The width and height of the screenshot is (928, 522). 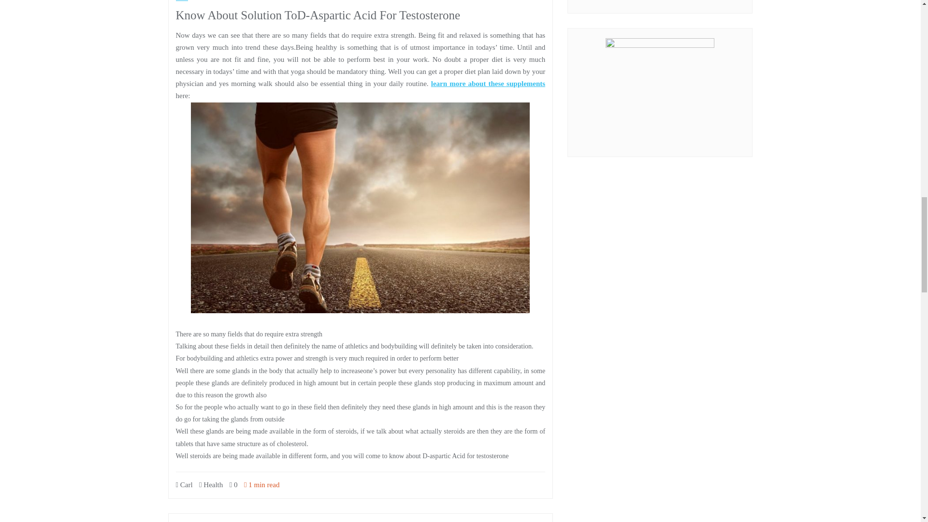 What do you see at coordinates (211, 484) in the screenshot?
I see `Health` at bounding box center [211, 484].